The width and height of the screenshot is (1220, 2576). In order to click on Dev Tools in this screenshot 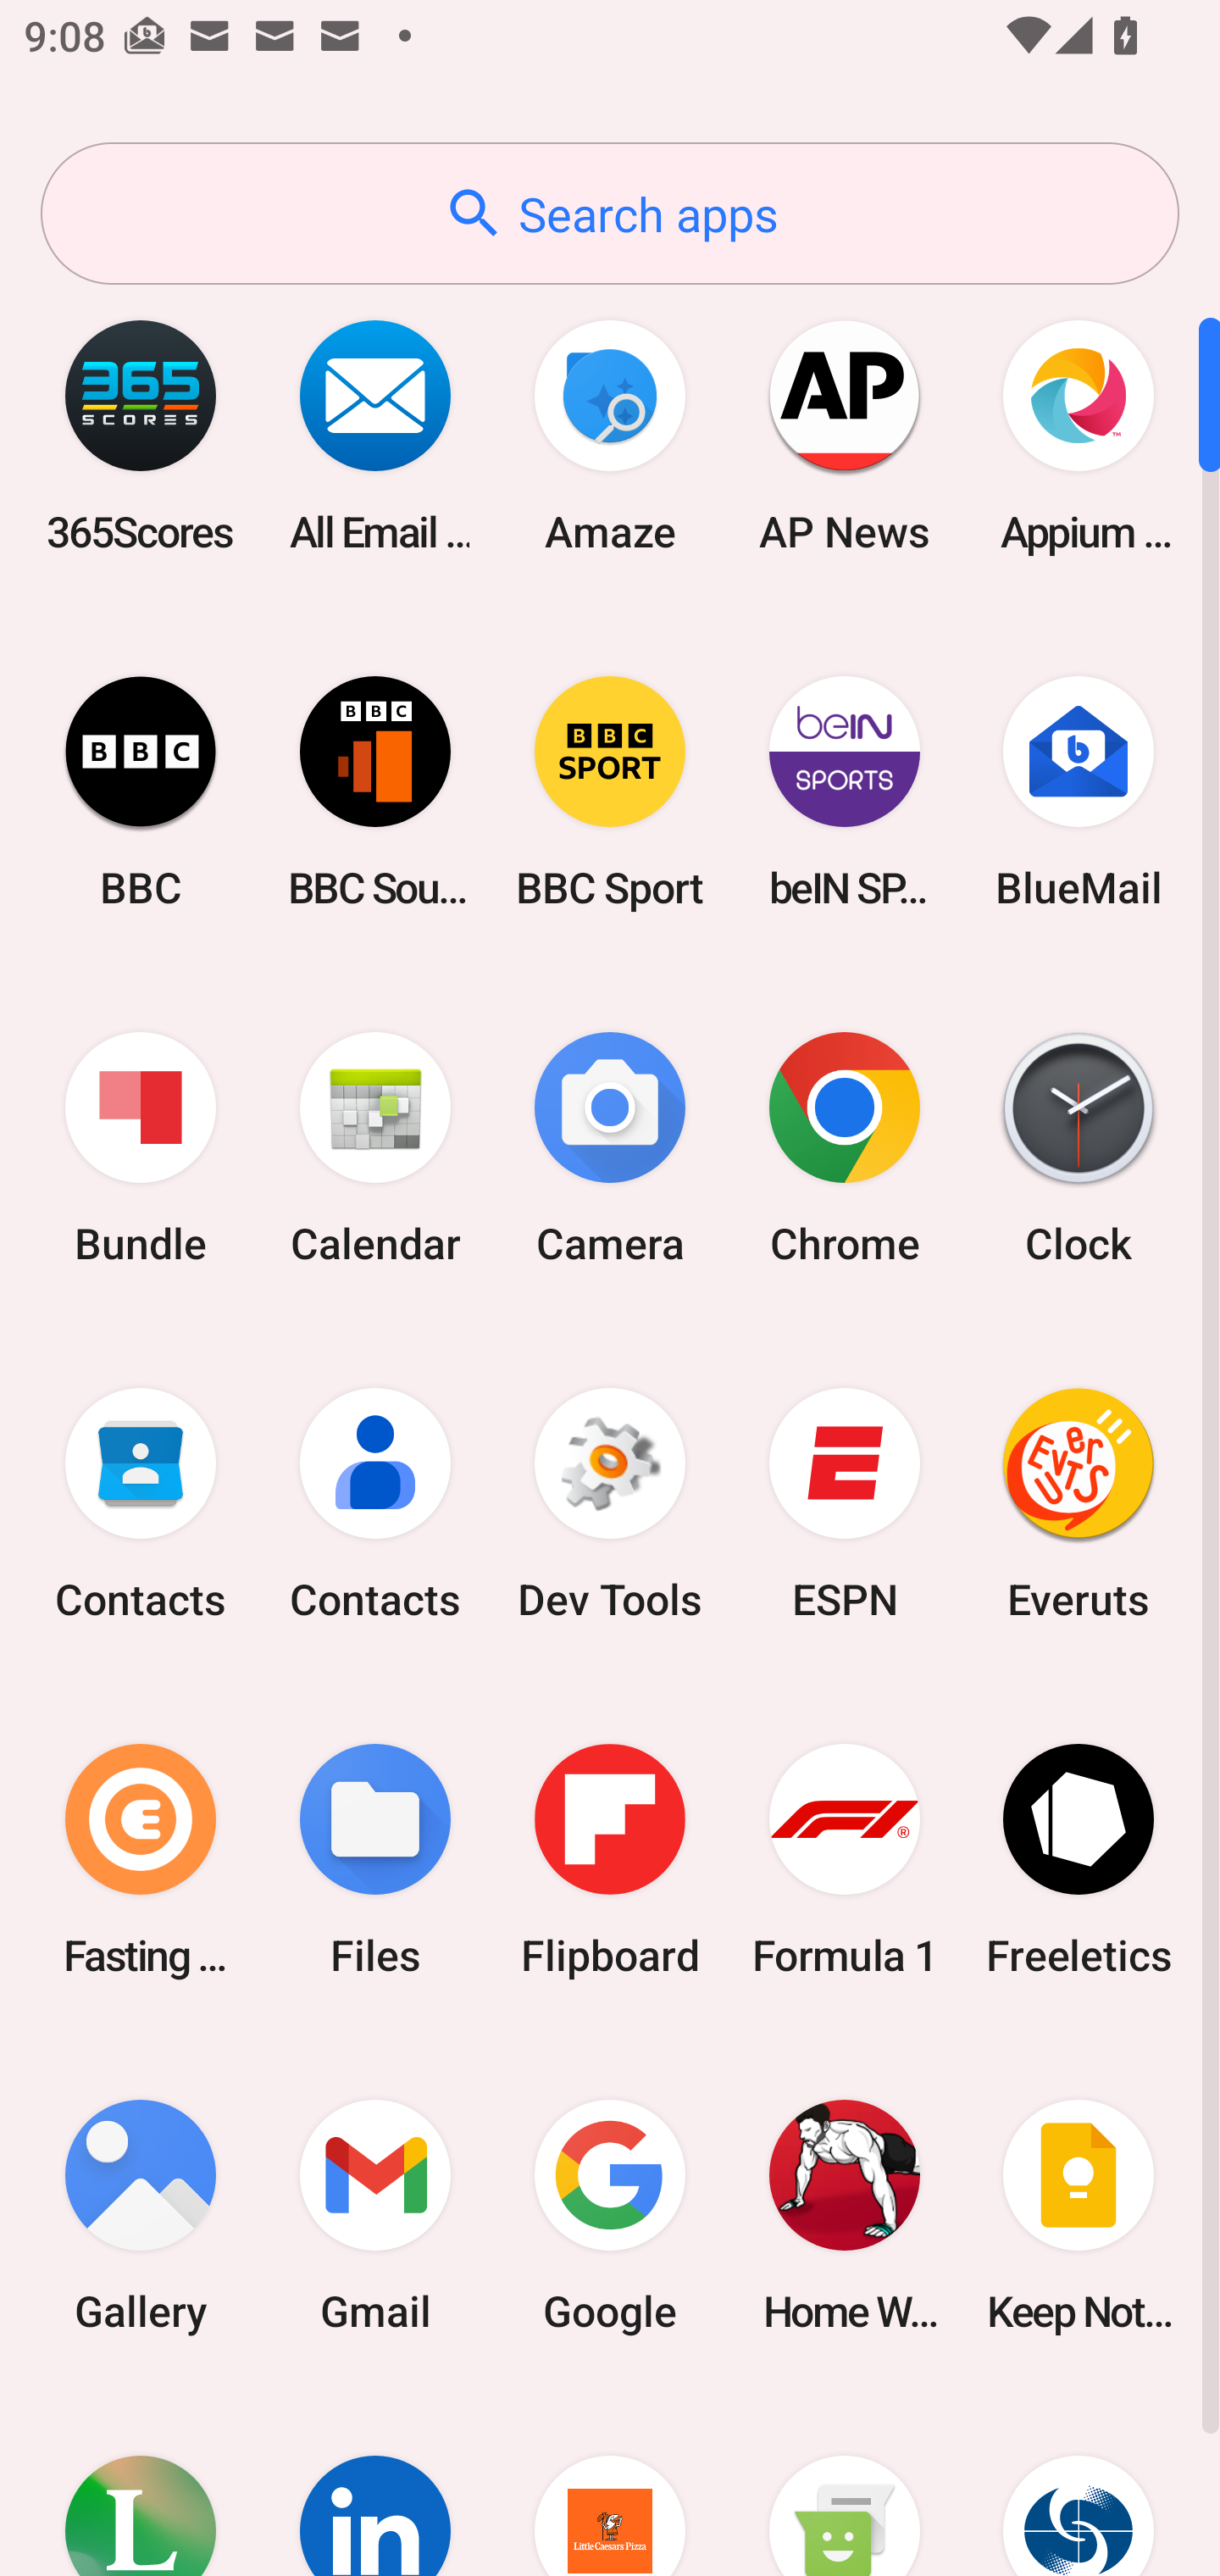, I will do `click(610, 1504)`.